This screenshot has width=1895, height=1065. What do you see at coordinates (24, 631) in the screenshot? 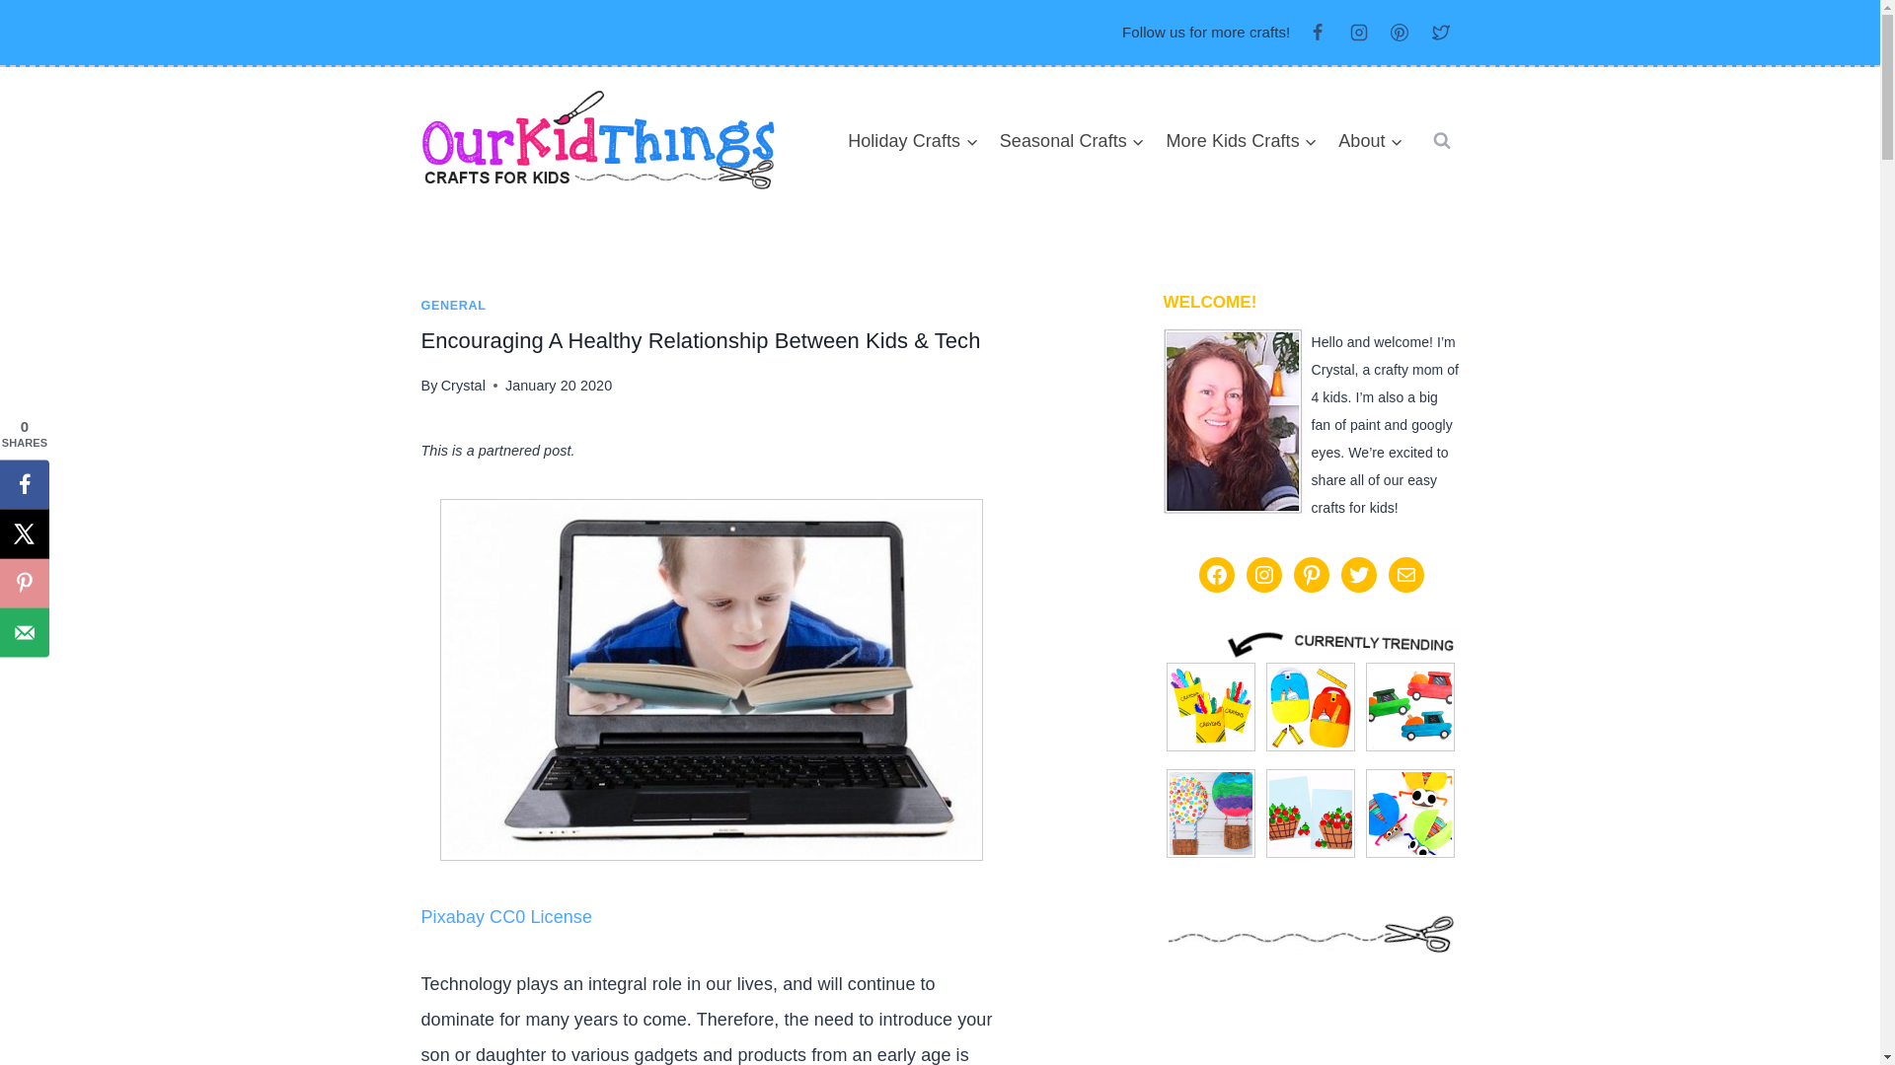
I see `Send over email` at bounding box center [24, 631].